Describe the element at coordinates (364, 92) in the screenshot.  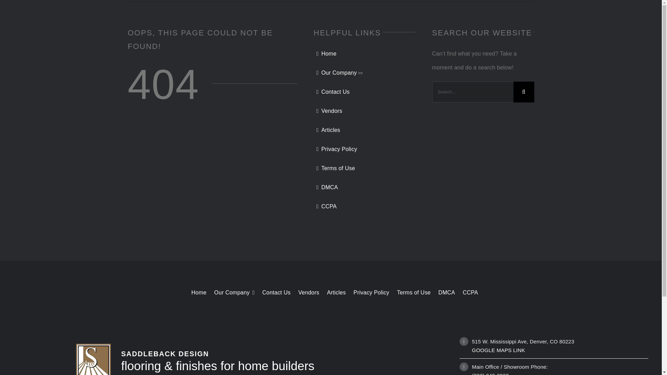
I see `Contact Us` at that location.